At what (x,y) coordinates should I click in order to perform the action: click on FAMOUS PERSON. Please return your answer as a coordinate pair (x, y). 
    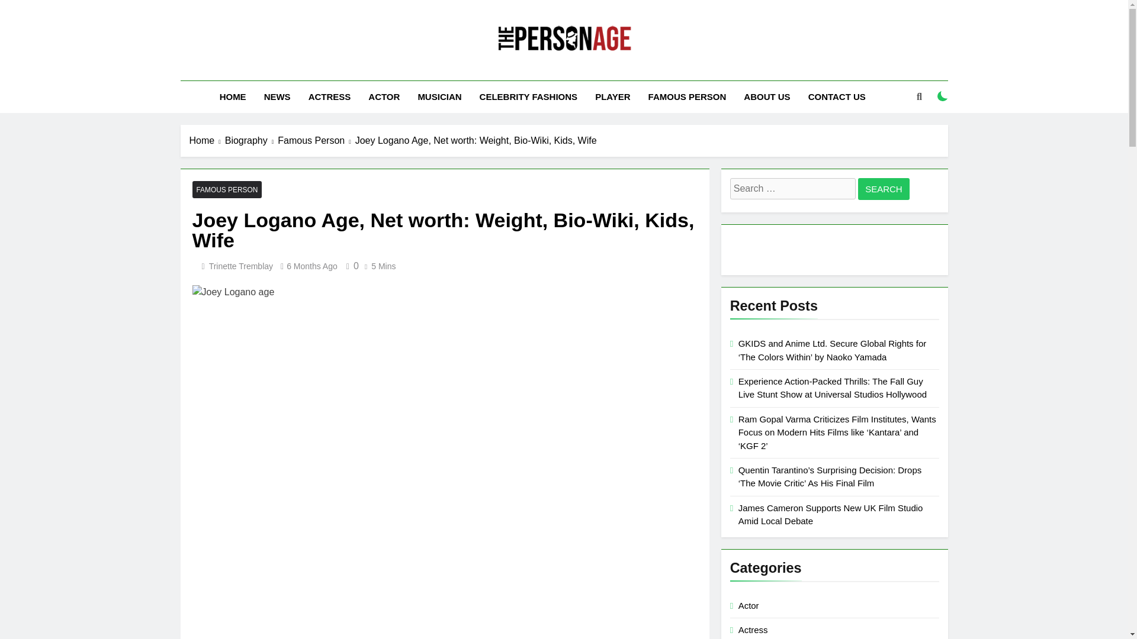
    Looking at the image, I should click on (687, 97).